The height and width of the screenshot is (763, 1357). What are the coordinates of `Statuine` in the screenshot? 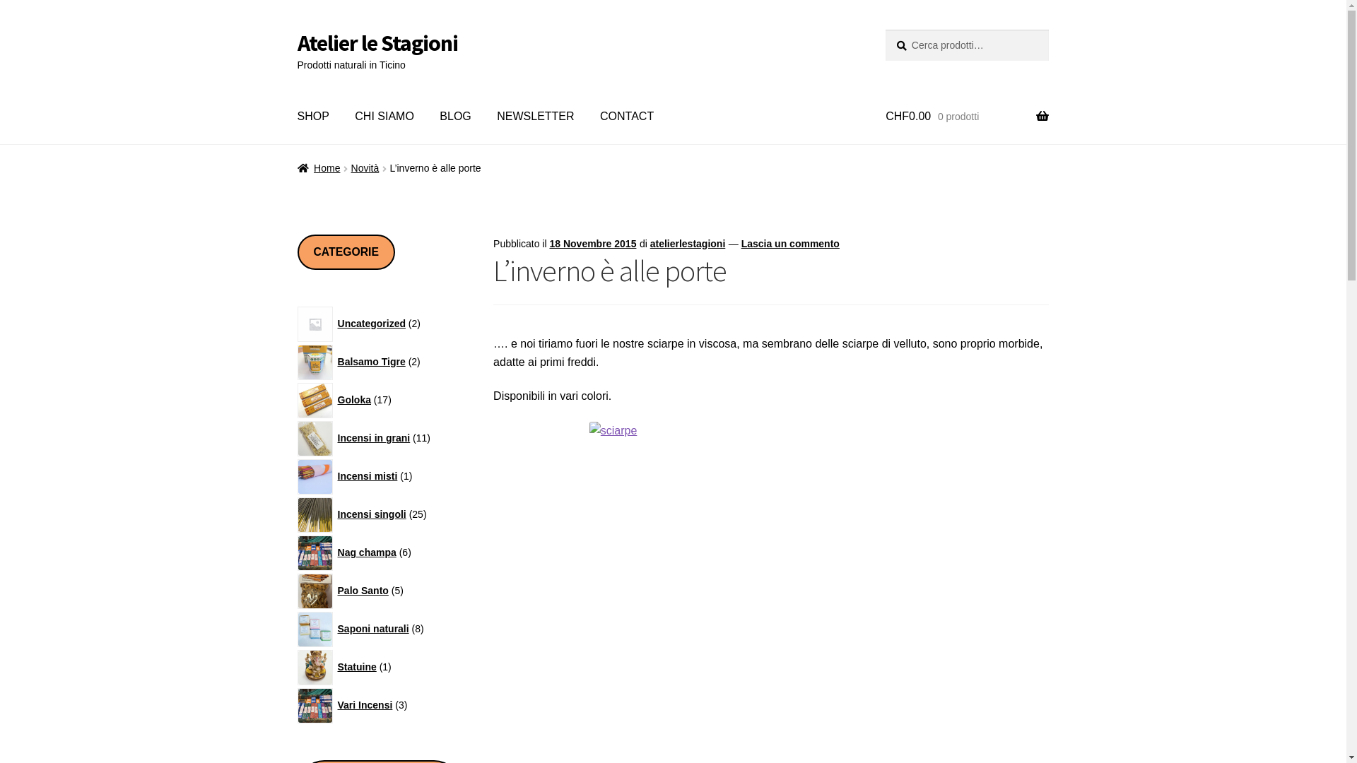 It's located at (358, 667).